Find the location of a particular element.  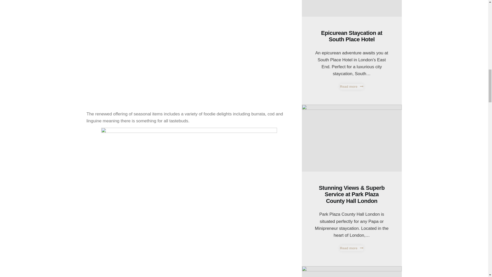

Epicurean Staycation at South Place Hotel is located at coordinates (352, 36).